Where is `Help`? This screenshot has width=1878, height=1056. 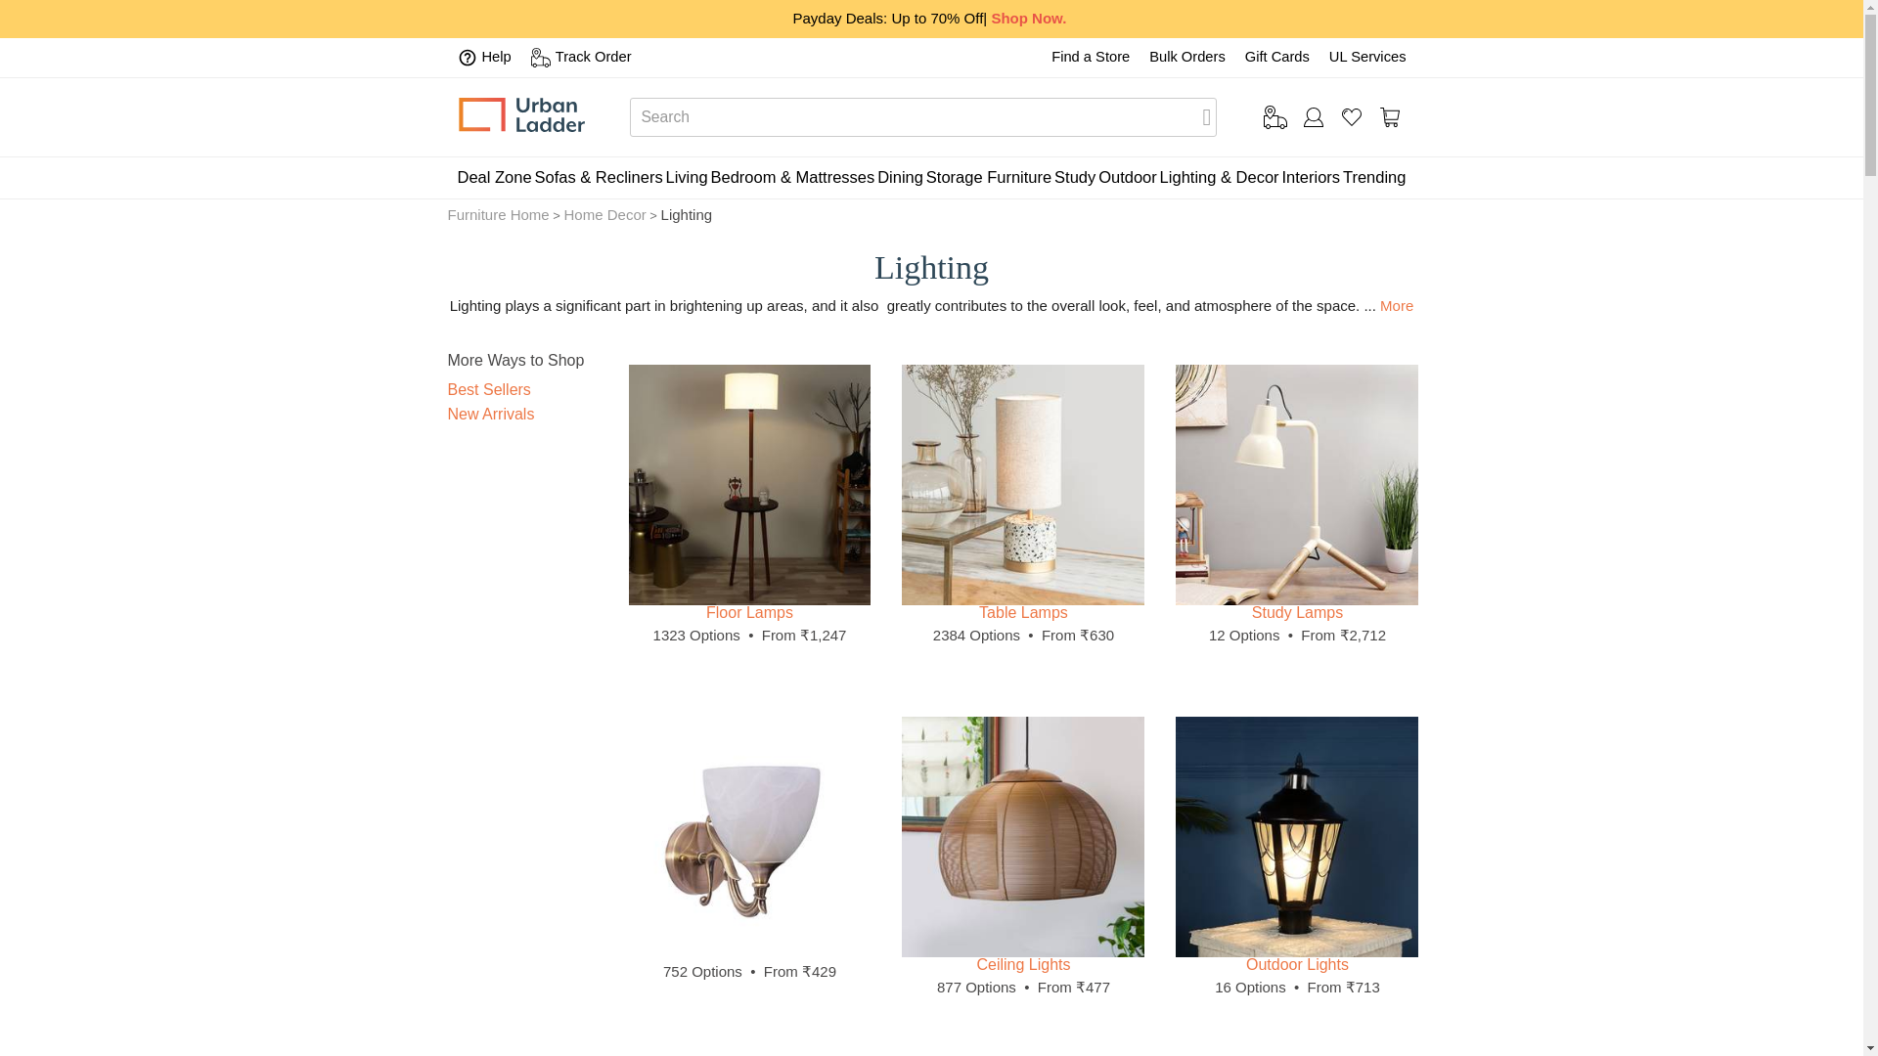 Help is located at coordinates (484, 57).